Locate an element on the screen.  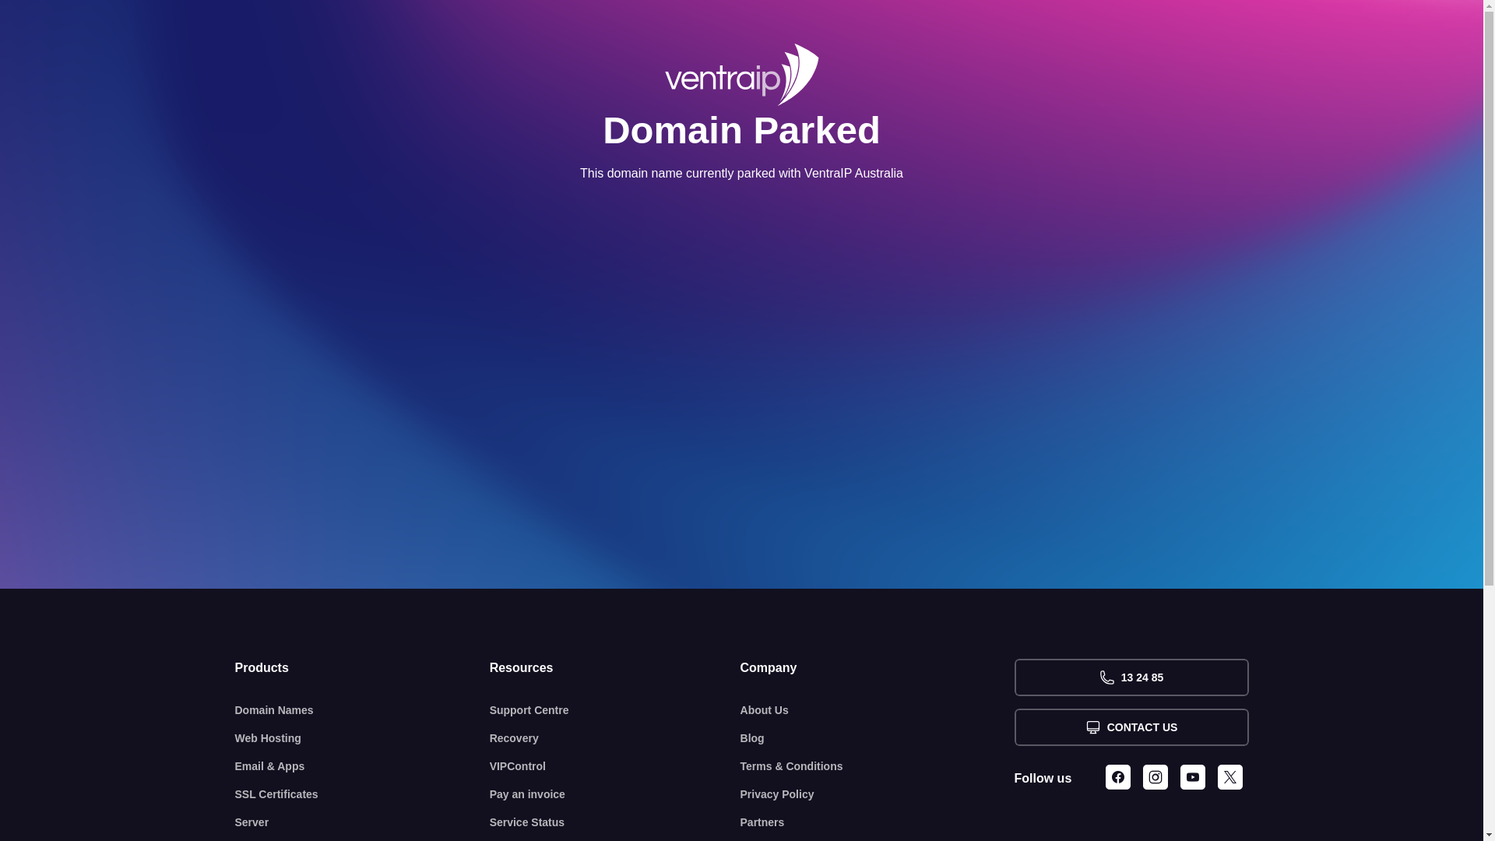
Domain Names is located at coordinates (363, 710).